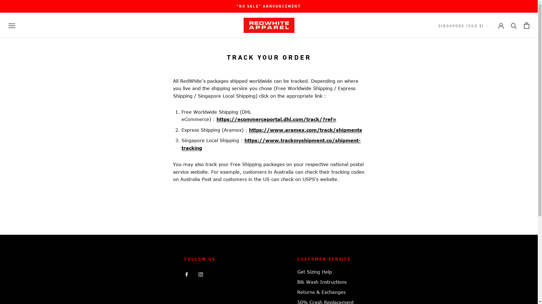 The height and width of the screenshot is (304, 542). What do you see at coordinates (486, 145) in the screenshot?
I see `CO` at bounding box center [486, 145].